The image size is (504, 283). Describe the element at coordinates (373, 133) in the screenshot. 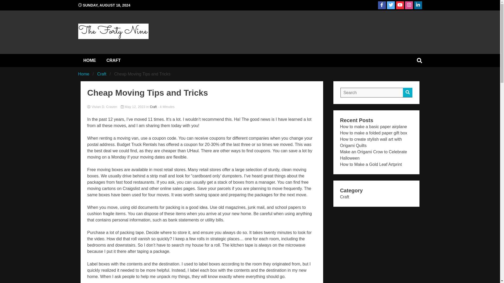

I see `How to make a folded paper gift box` at that location.